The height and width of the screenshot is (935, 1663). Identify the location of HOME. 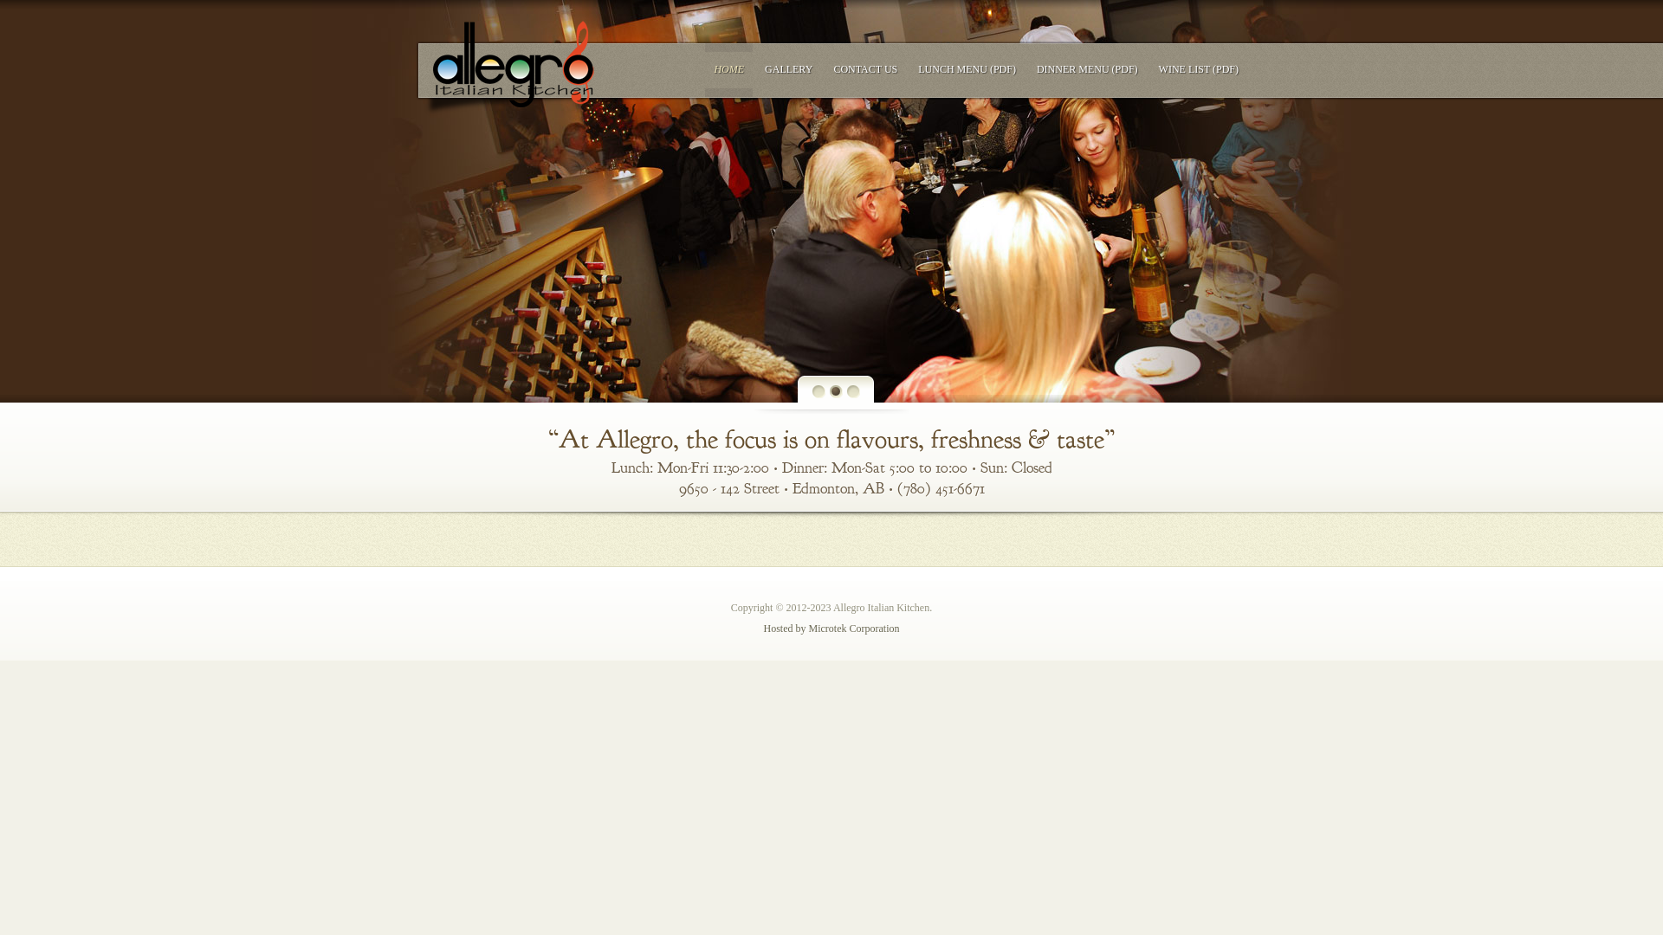
(729, 69).